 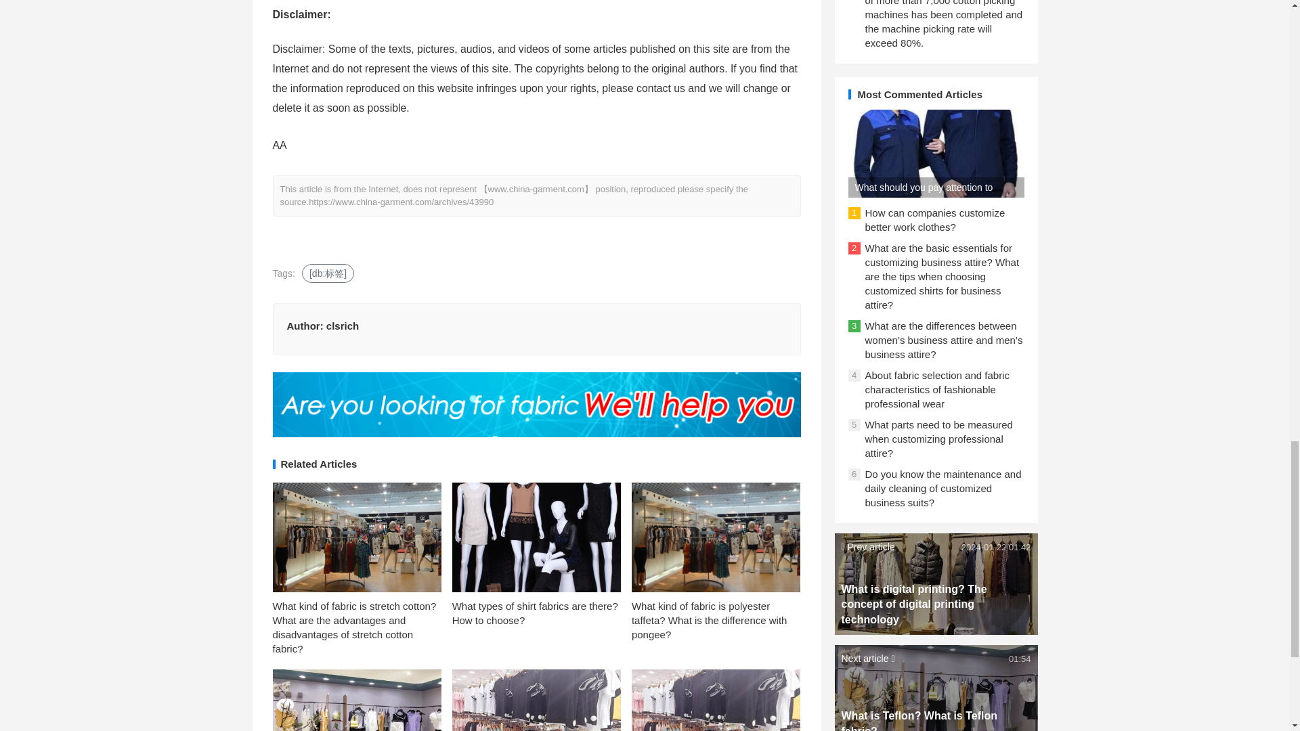 What do you see at coordinates (342, 326) in the screenshot?
I see `clsrich` at bounding box center [342, 326].